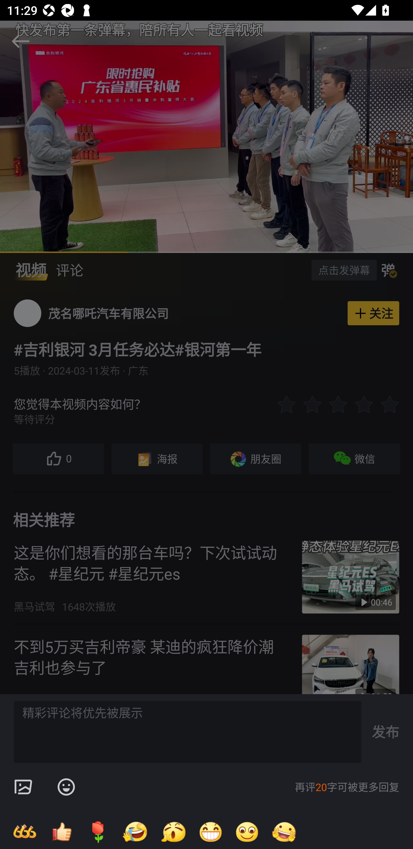 The height and width of the screenshot is (849, 413). Describe the element at coordinates (23, 787) in the screenshot. I see `` at that location.